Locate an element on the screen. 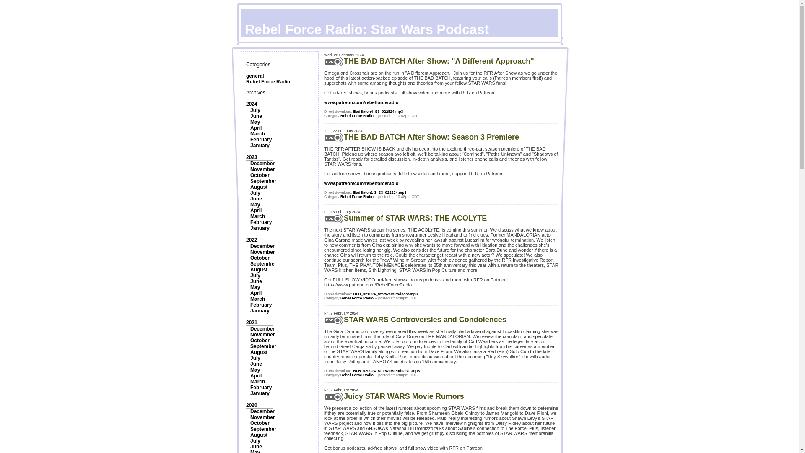 This screenshot has height=453, width=805. March is located at coordinates (257, 134).